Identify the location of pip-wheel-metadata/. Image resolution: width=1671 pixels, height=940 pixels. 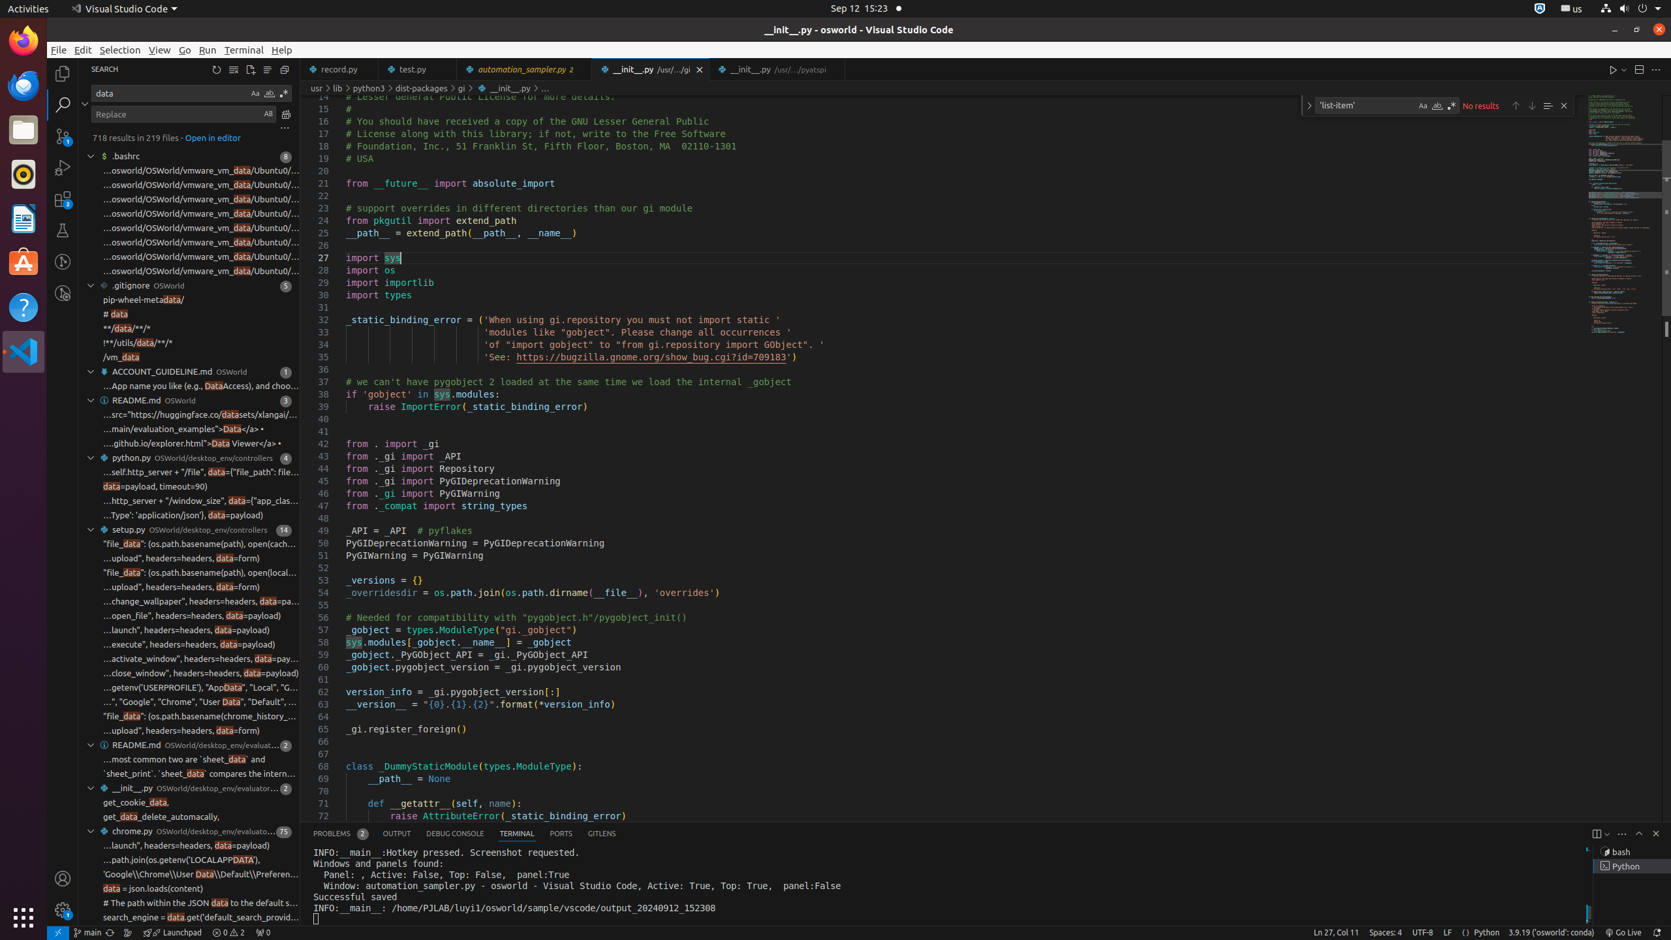
(144, 300).